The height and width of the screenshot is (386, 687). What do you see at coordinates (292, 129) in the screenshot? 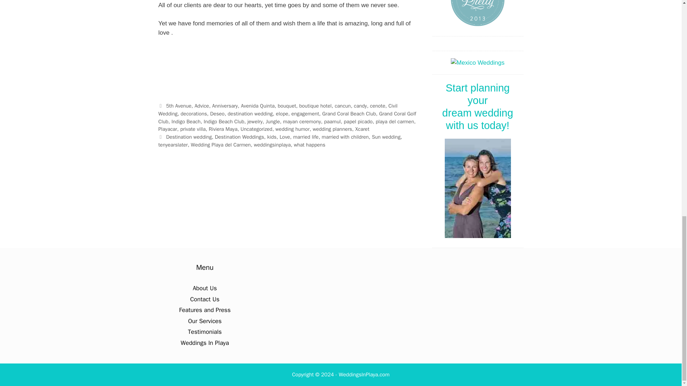
I see `wedding humor` at bounding box center [292, 129].